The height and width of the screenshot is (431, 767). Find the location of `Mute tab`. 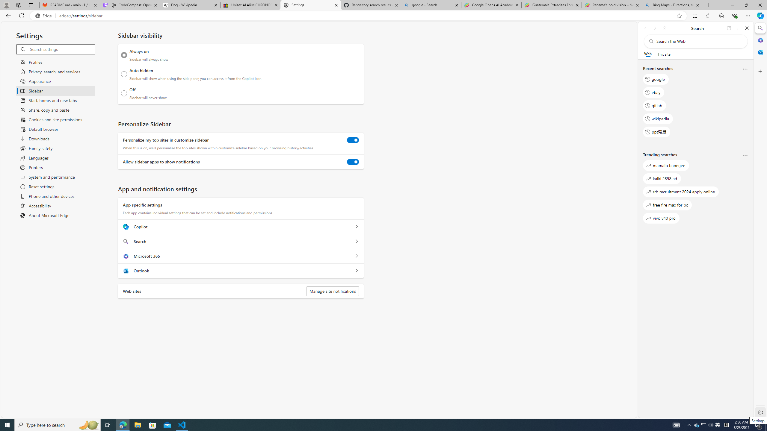

Mute tab is located at coordinates (113, 5).